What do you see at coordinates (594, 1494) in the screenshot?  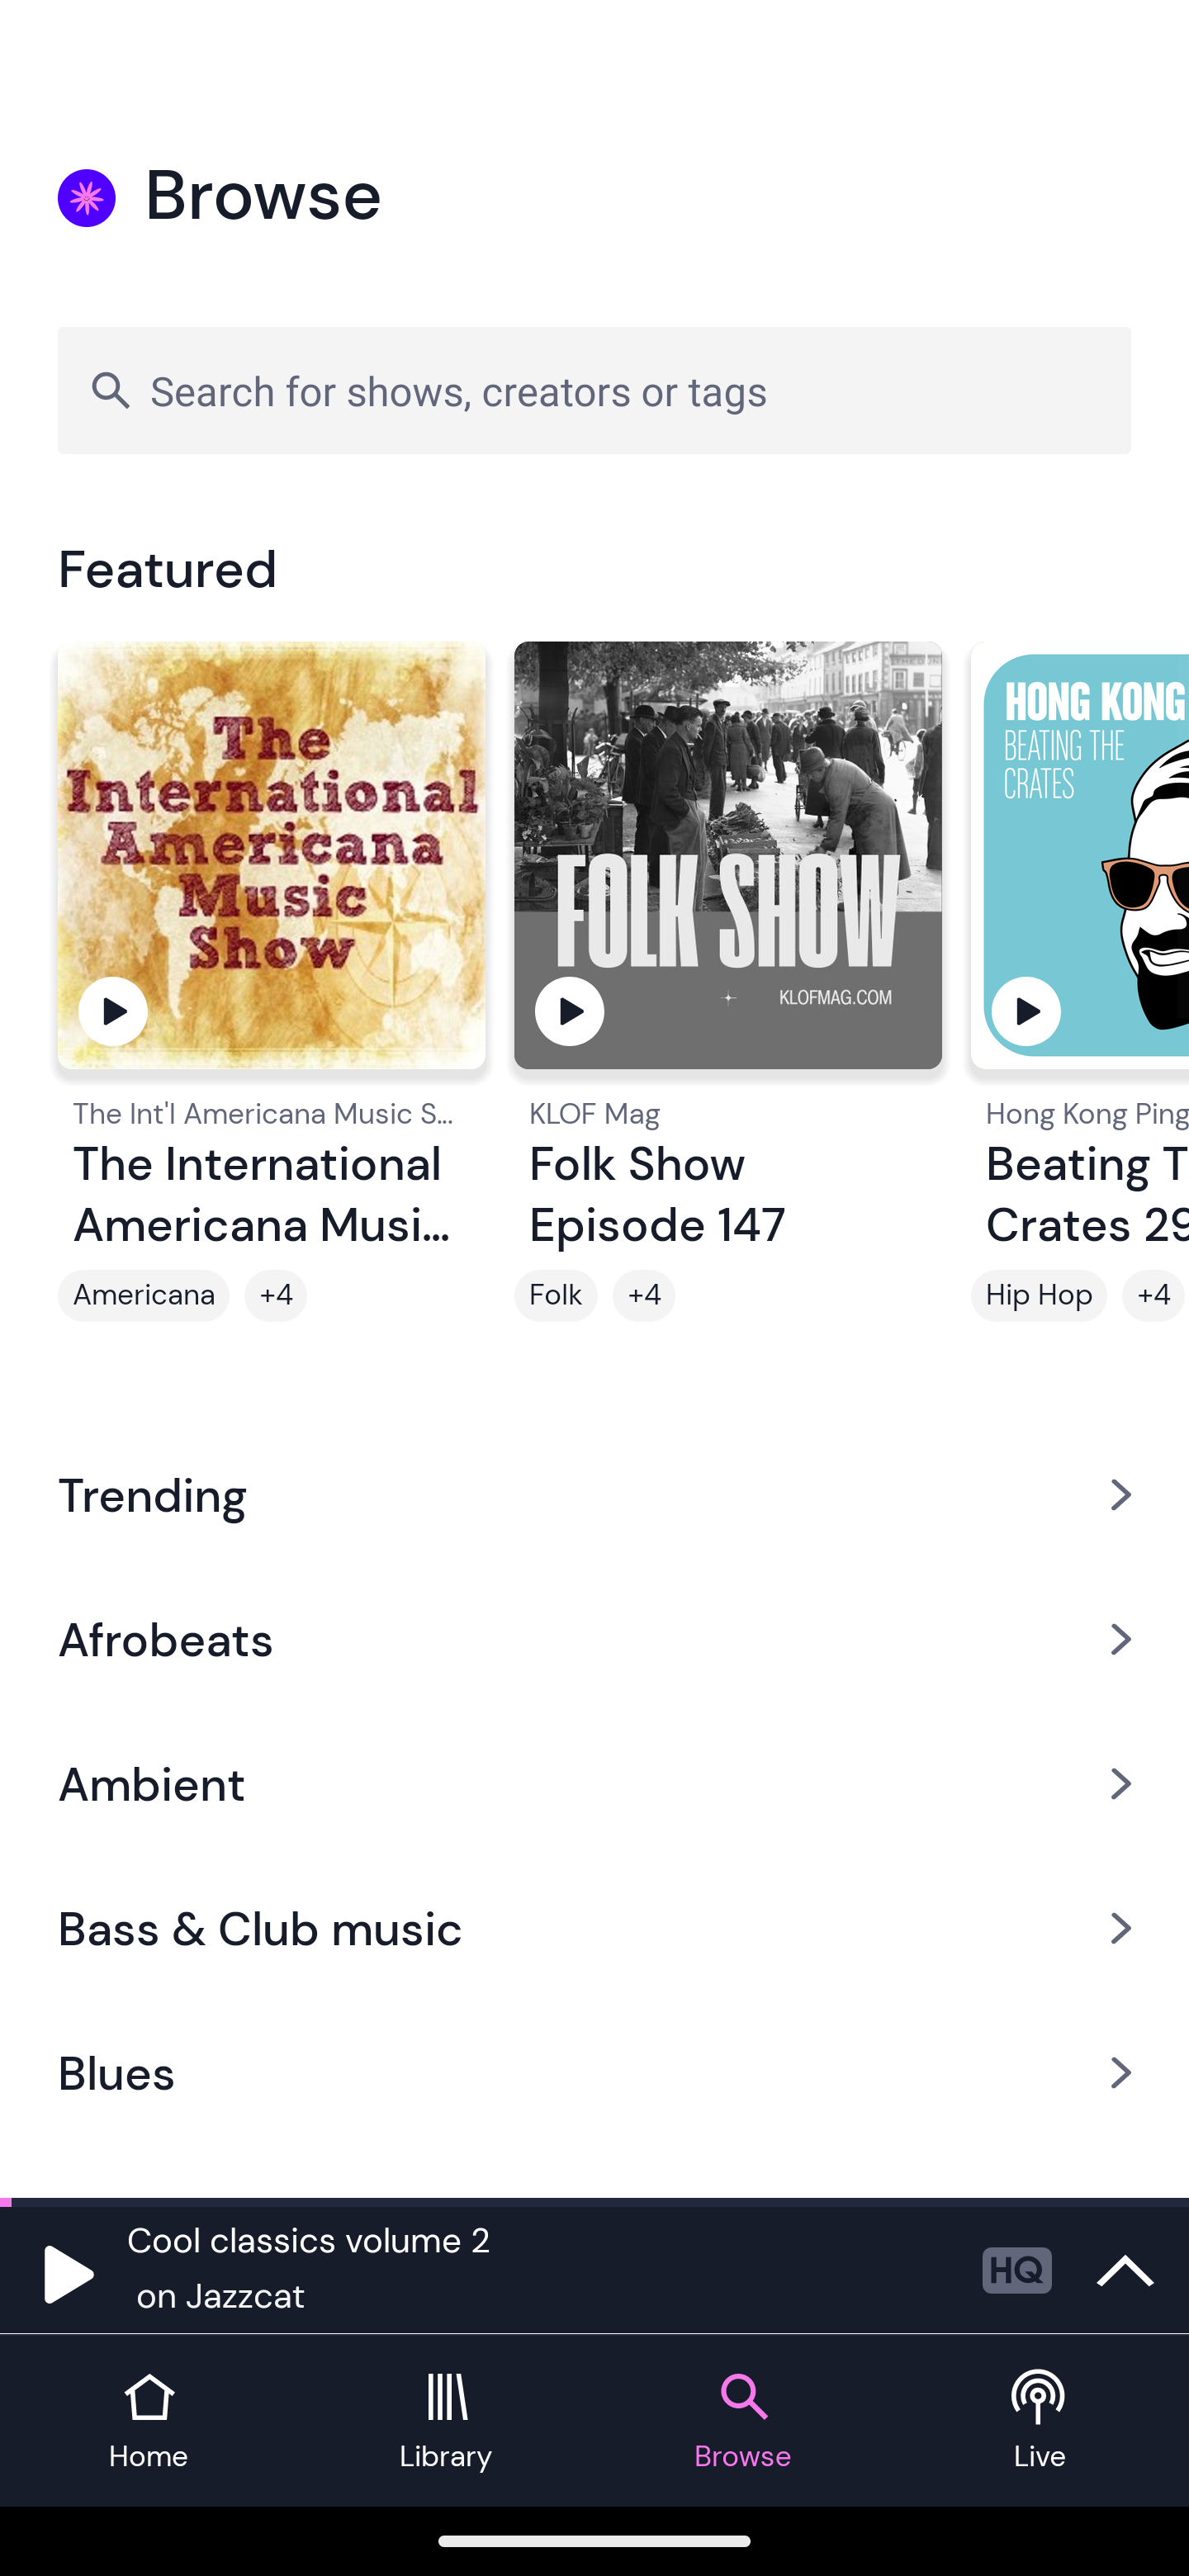 I see `Trending` at bounding box center [594, 1494].